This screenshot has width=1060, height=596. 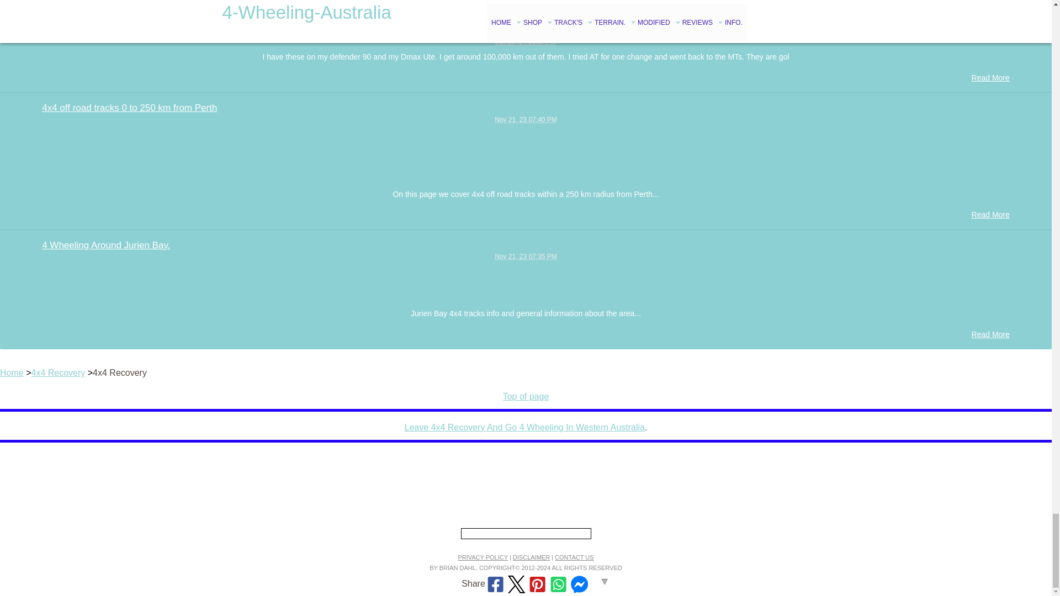 I want to click on 2023-11-21T19:40:05-0500, so click(x=526, y=119).